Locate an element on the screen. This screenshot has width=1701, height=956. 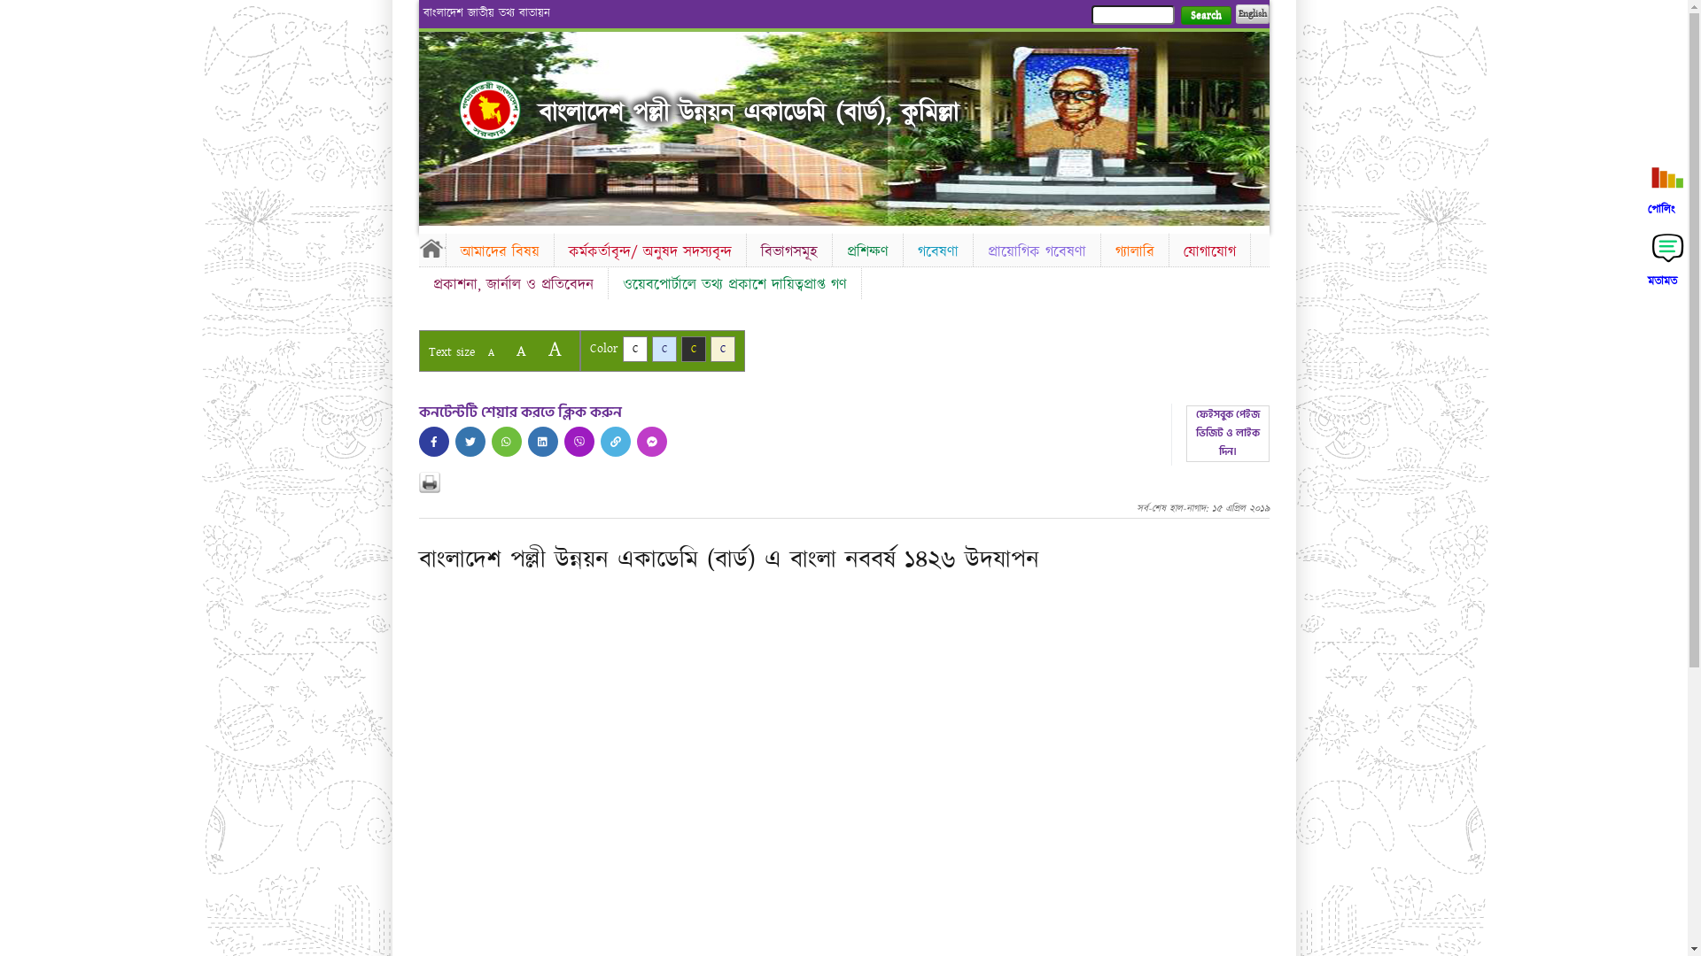
A is located at coordinates (555, 349).